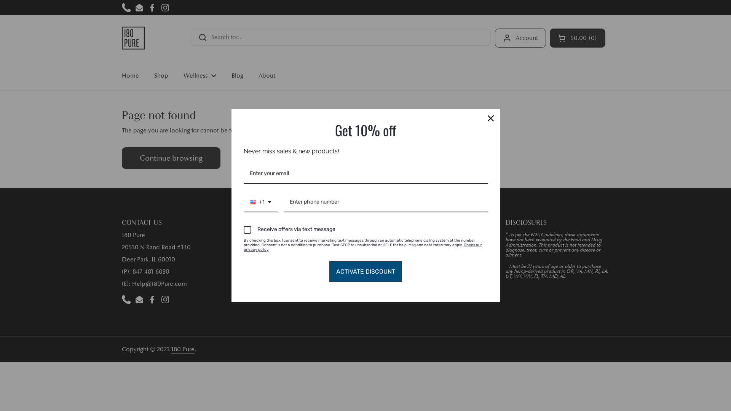 The width and height of the screenshot is (731, 411). I want to click on Facebook, so click(152, 8).